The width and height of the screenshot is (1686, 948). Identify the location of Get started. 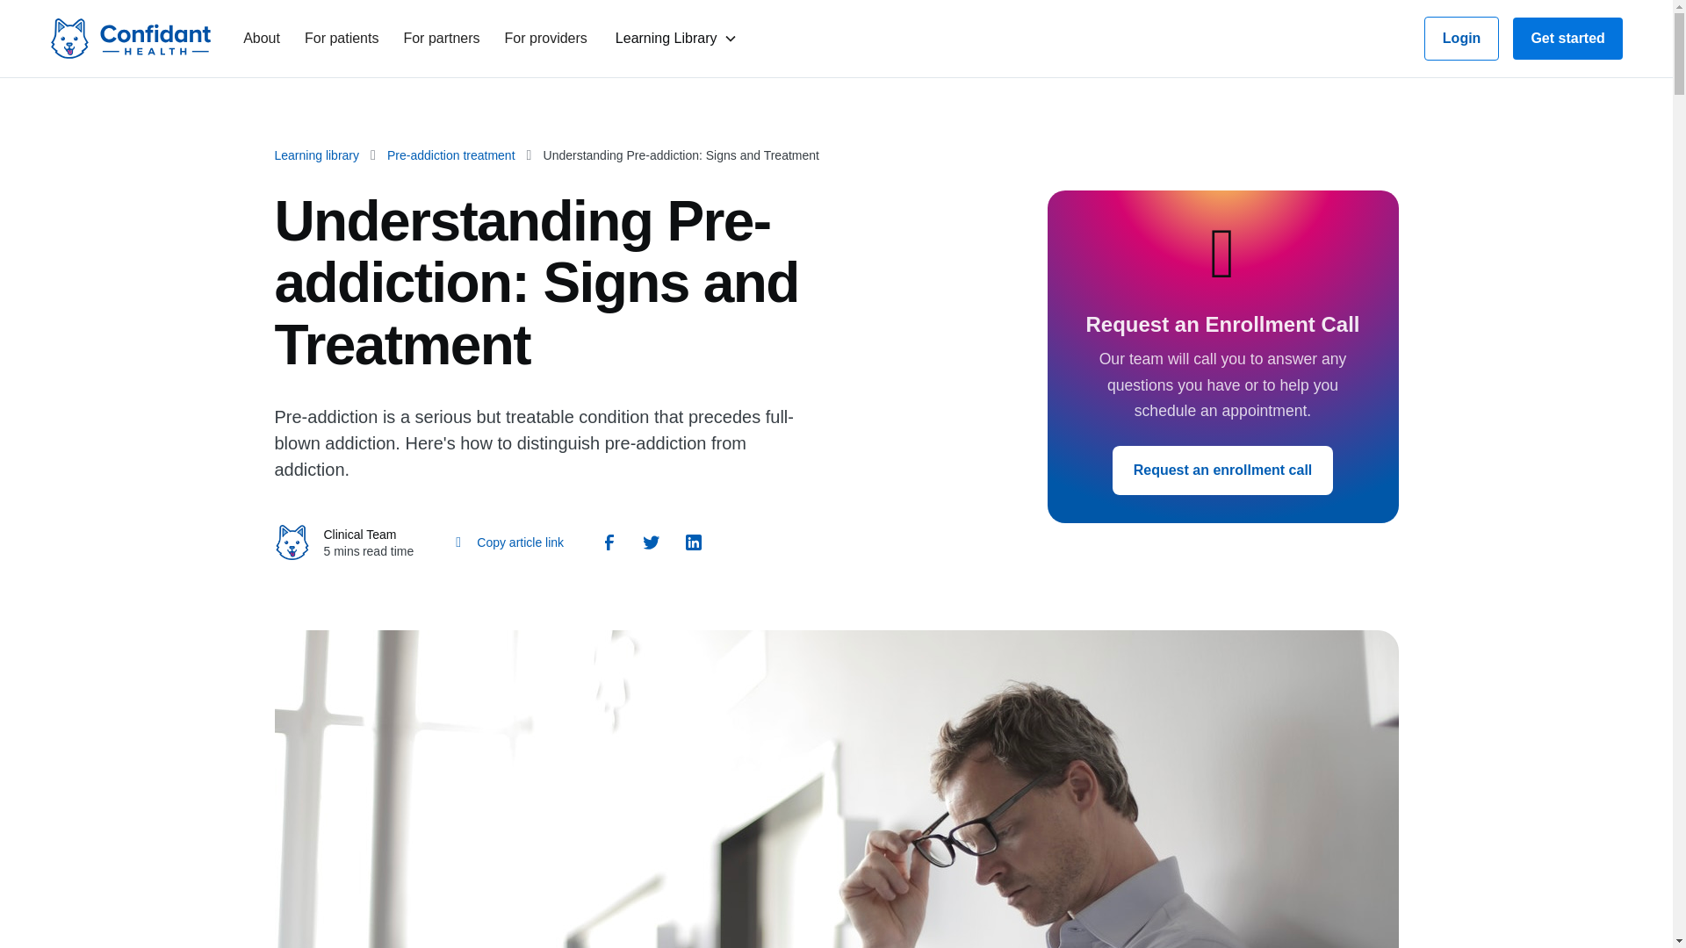
(1567, 39).